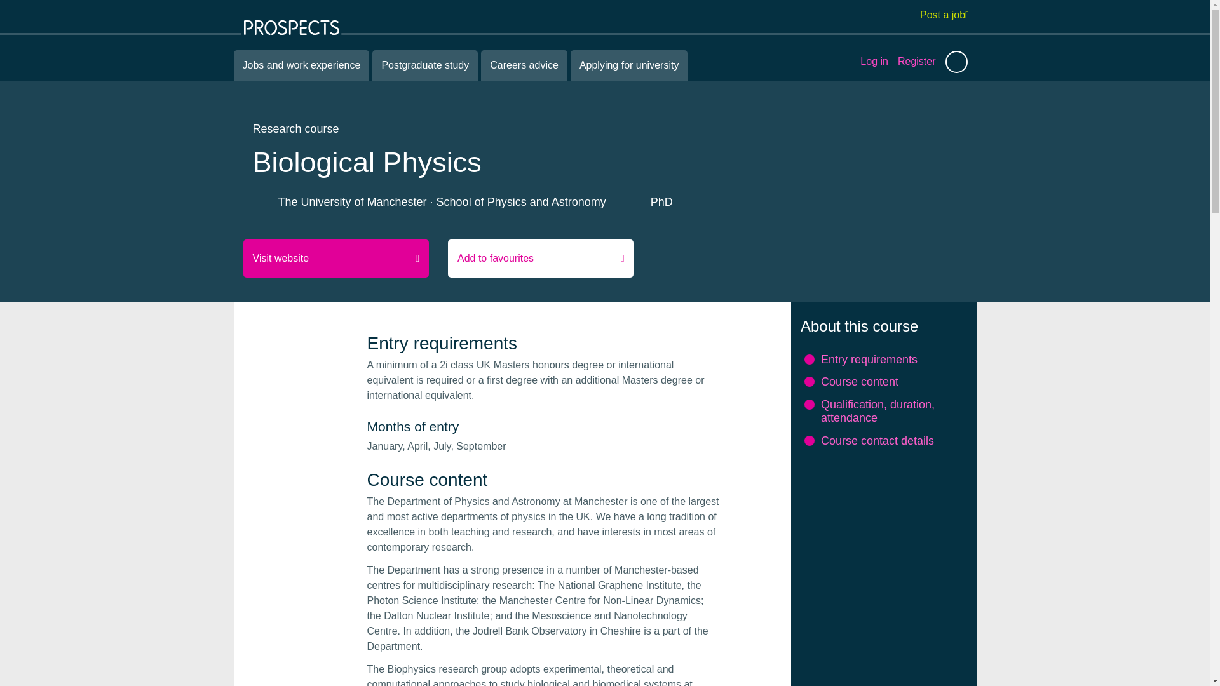  What do you see at coordinates (629, 65) in the screenshot?
I see `Applying for university` at bounding box center [629, 65].